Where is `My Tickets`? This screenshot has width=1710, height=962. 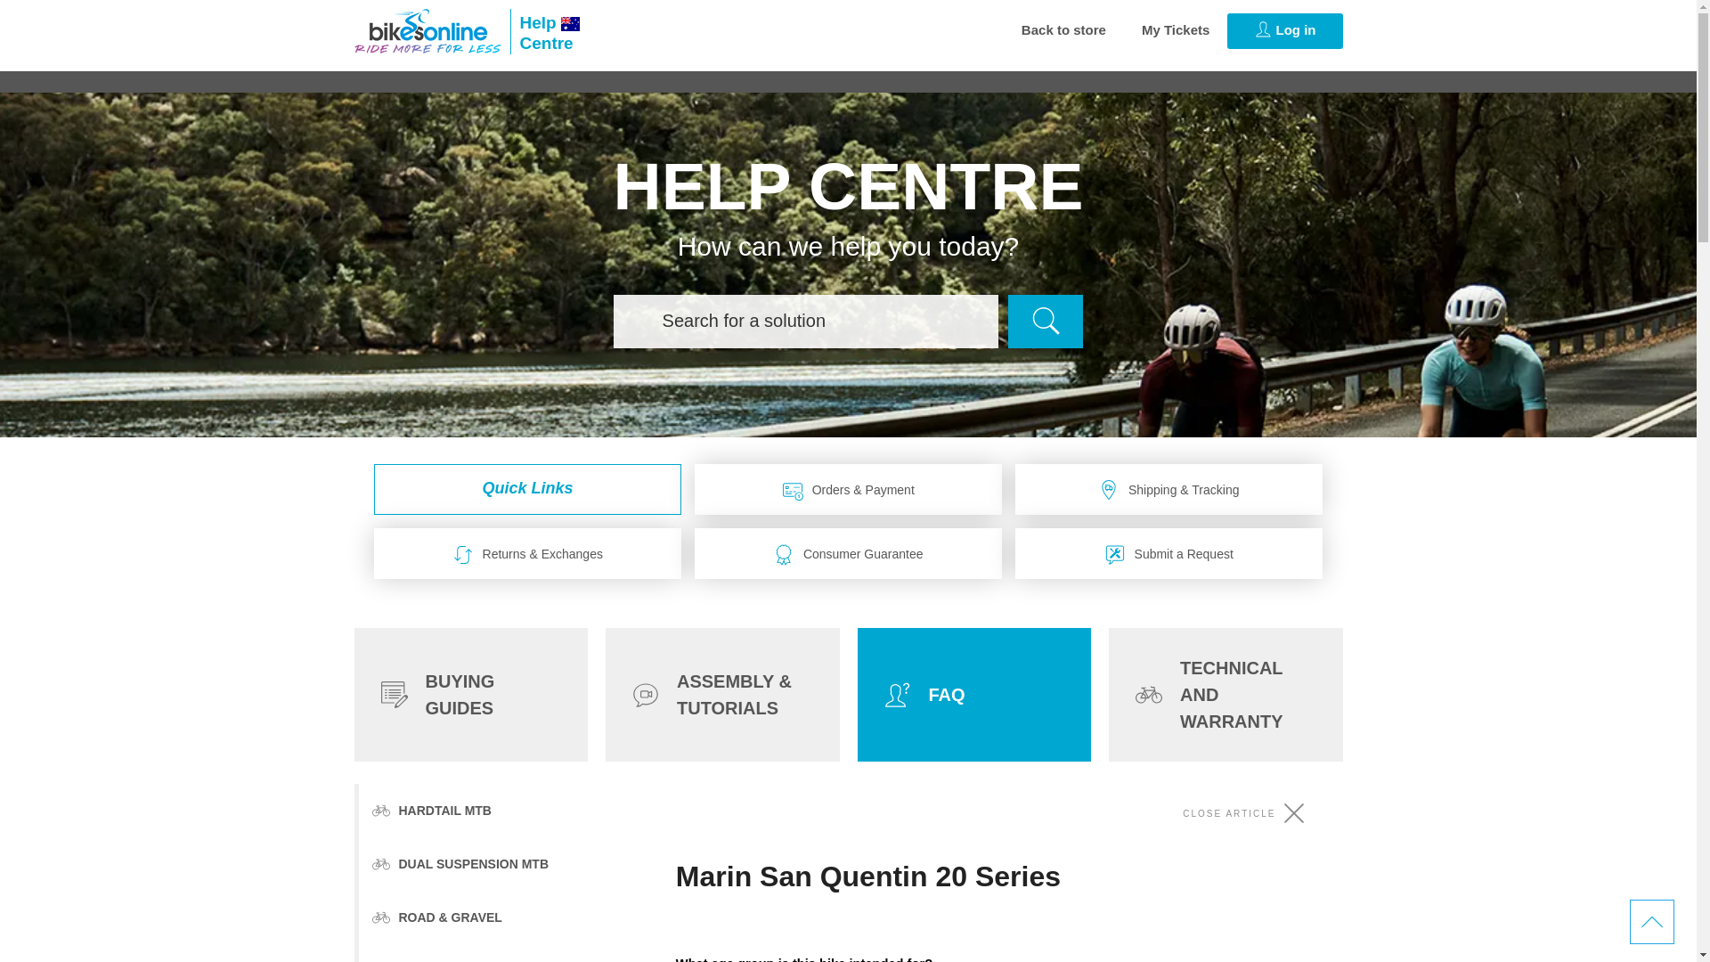 My Tickets is located at coordinates (1176, 30).